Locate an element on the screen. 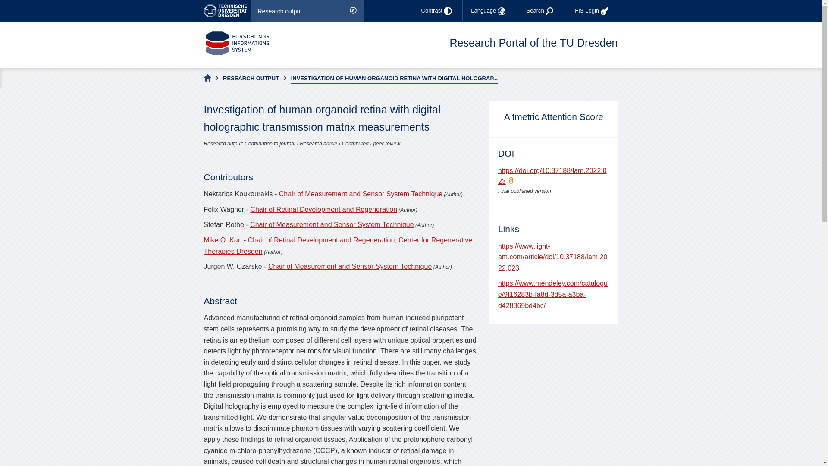 Image resolution: width=828 pixels, height=466 pixels. Search is located at coordinates (540, 10).